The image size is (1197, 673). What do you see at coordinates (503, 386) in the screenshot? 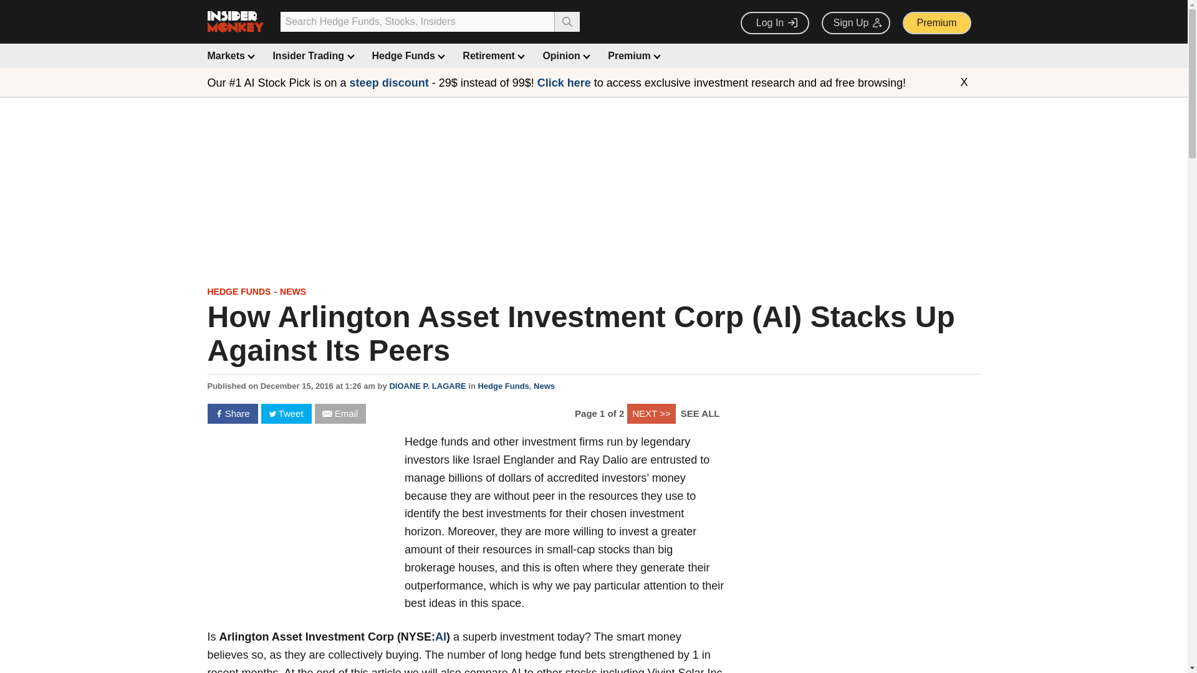
I see `View all posts in Hedge Funds` at bounding box center [503, 386].